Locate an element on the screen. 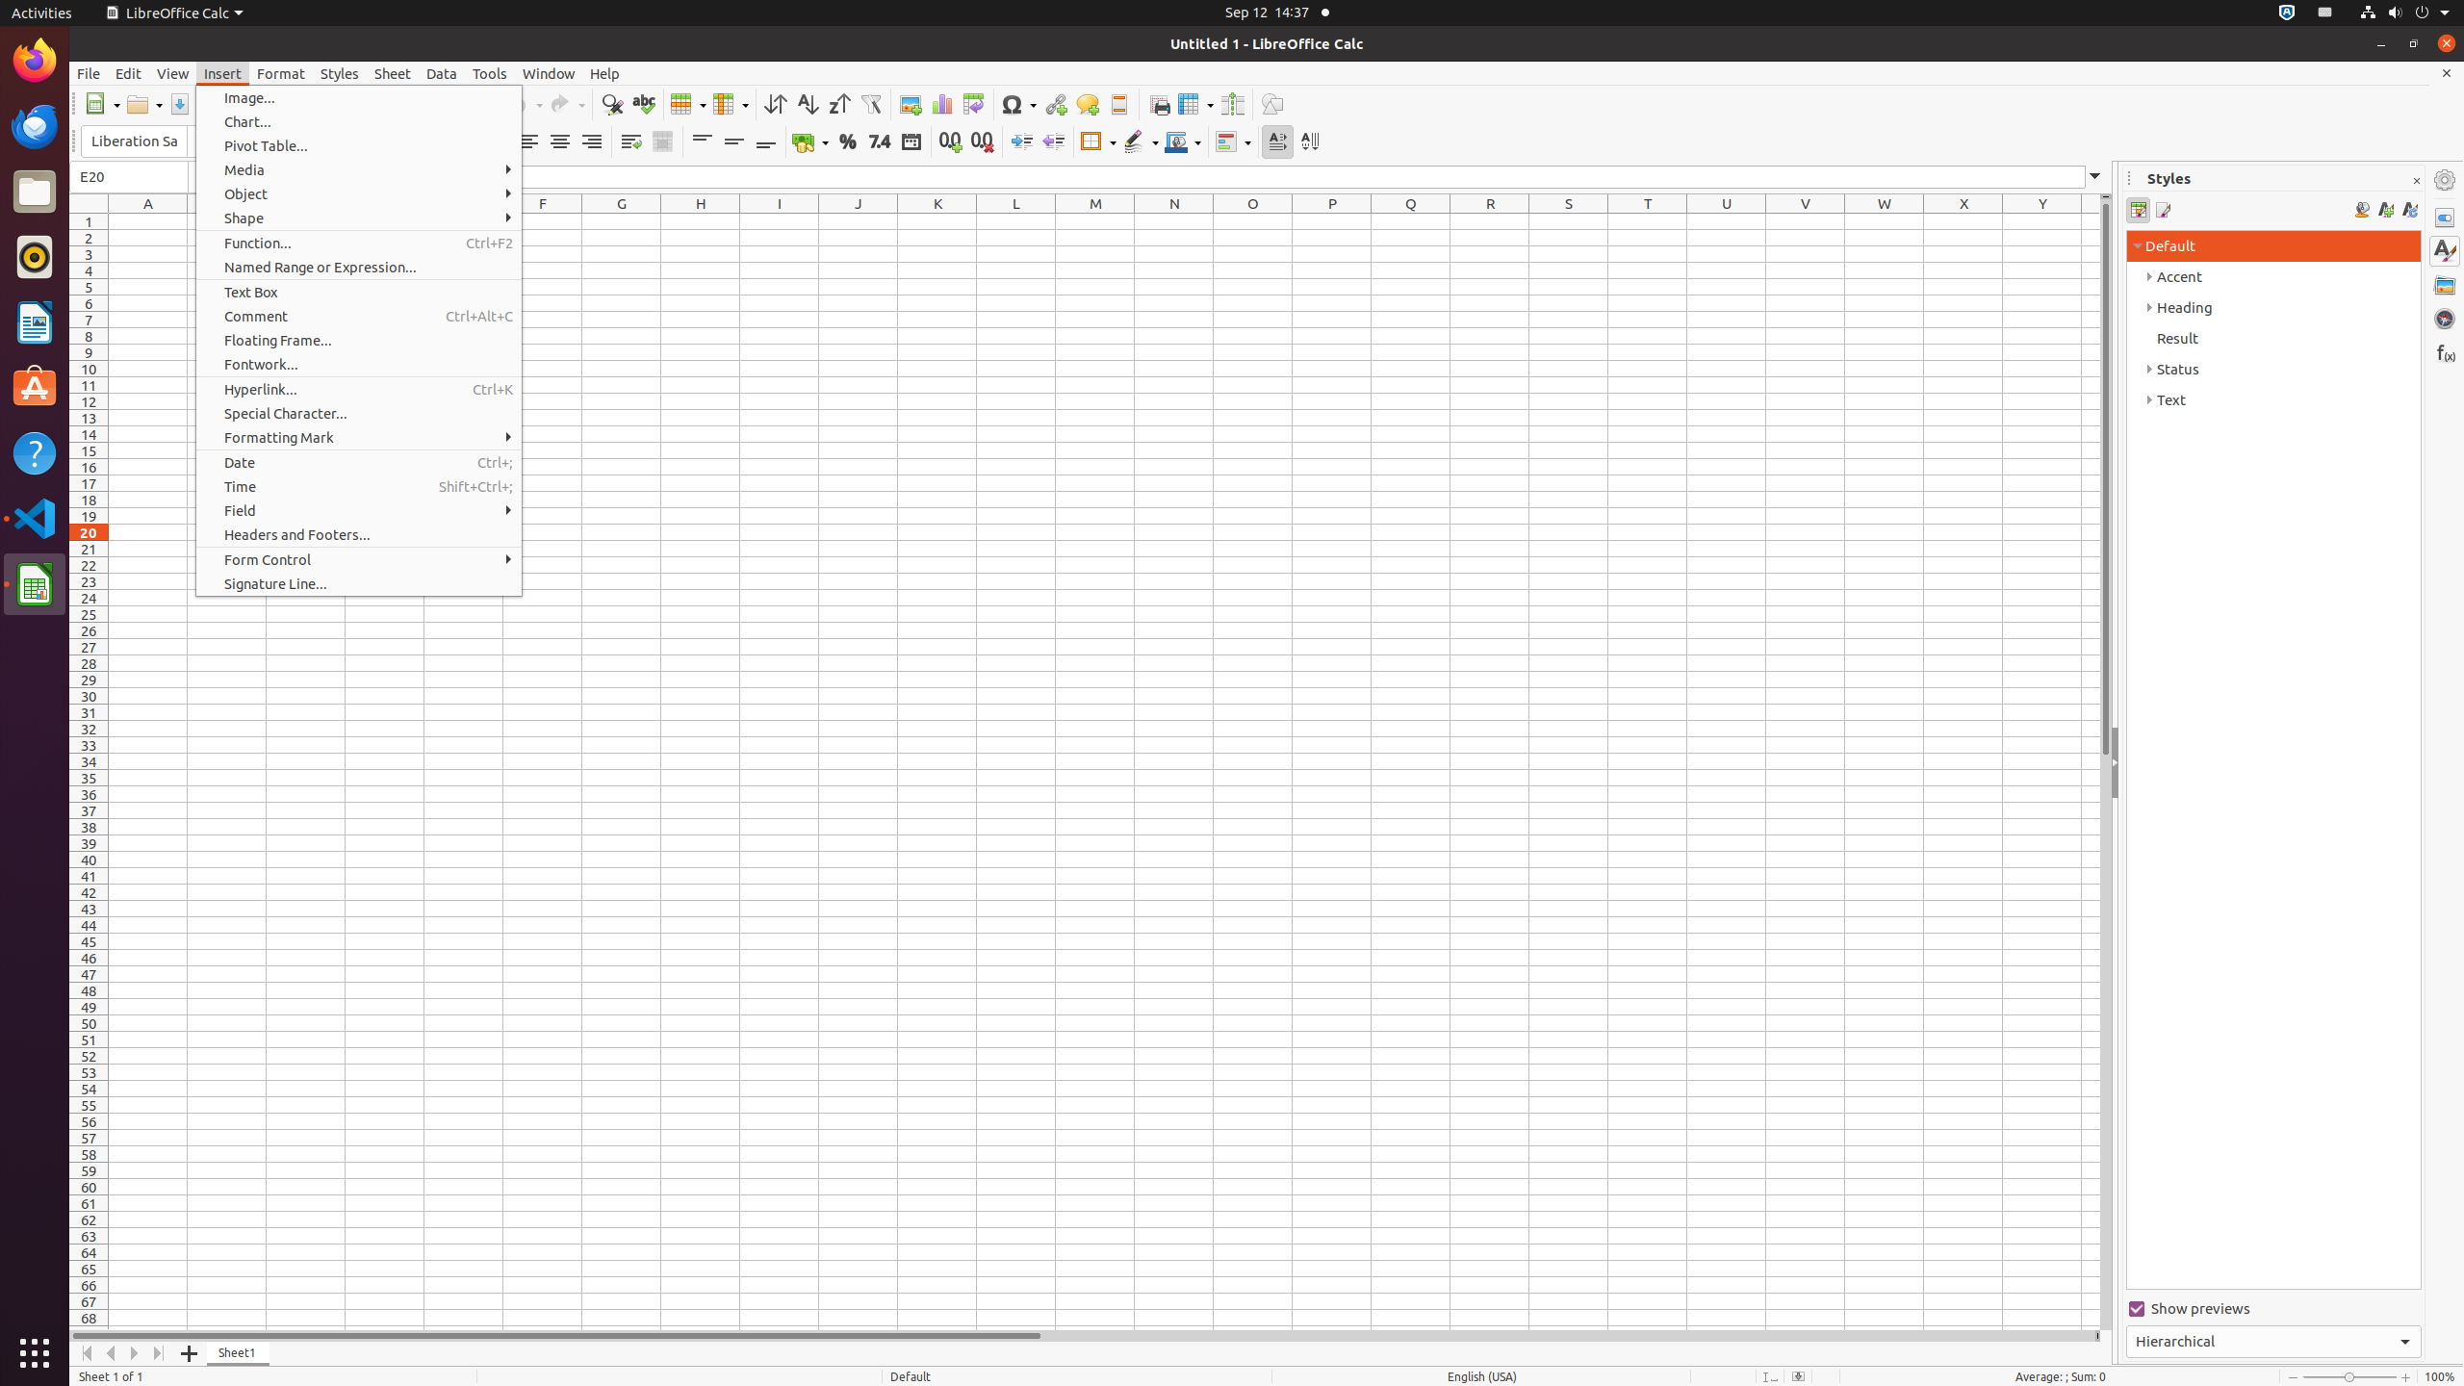  Function... is located at coordinates (359, 243).